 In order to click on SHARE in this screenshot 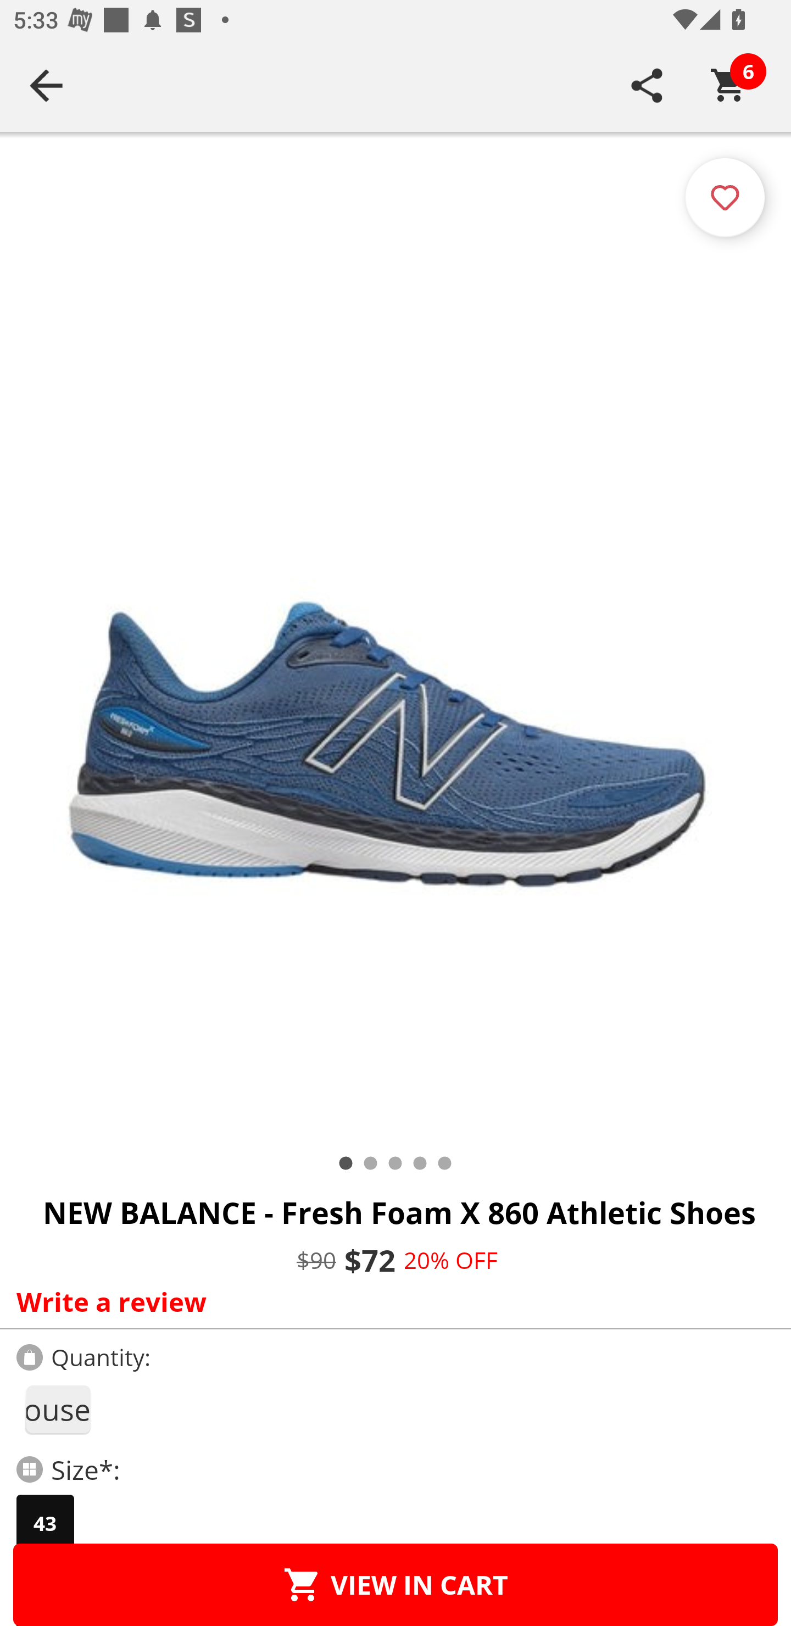, I will do `click(647, 85)`.